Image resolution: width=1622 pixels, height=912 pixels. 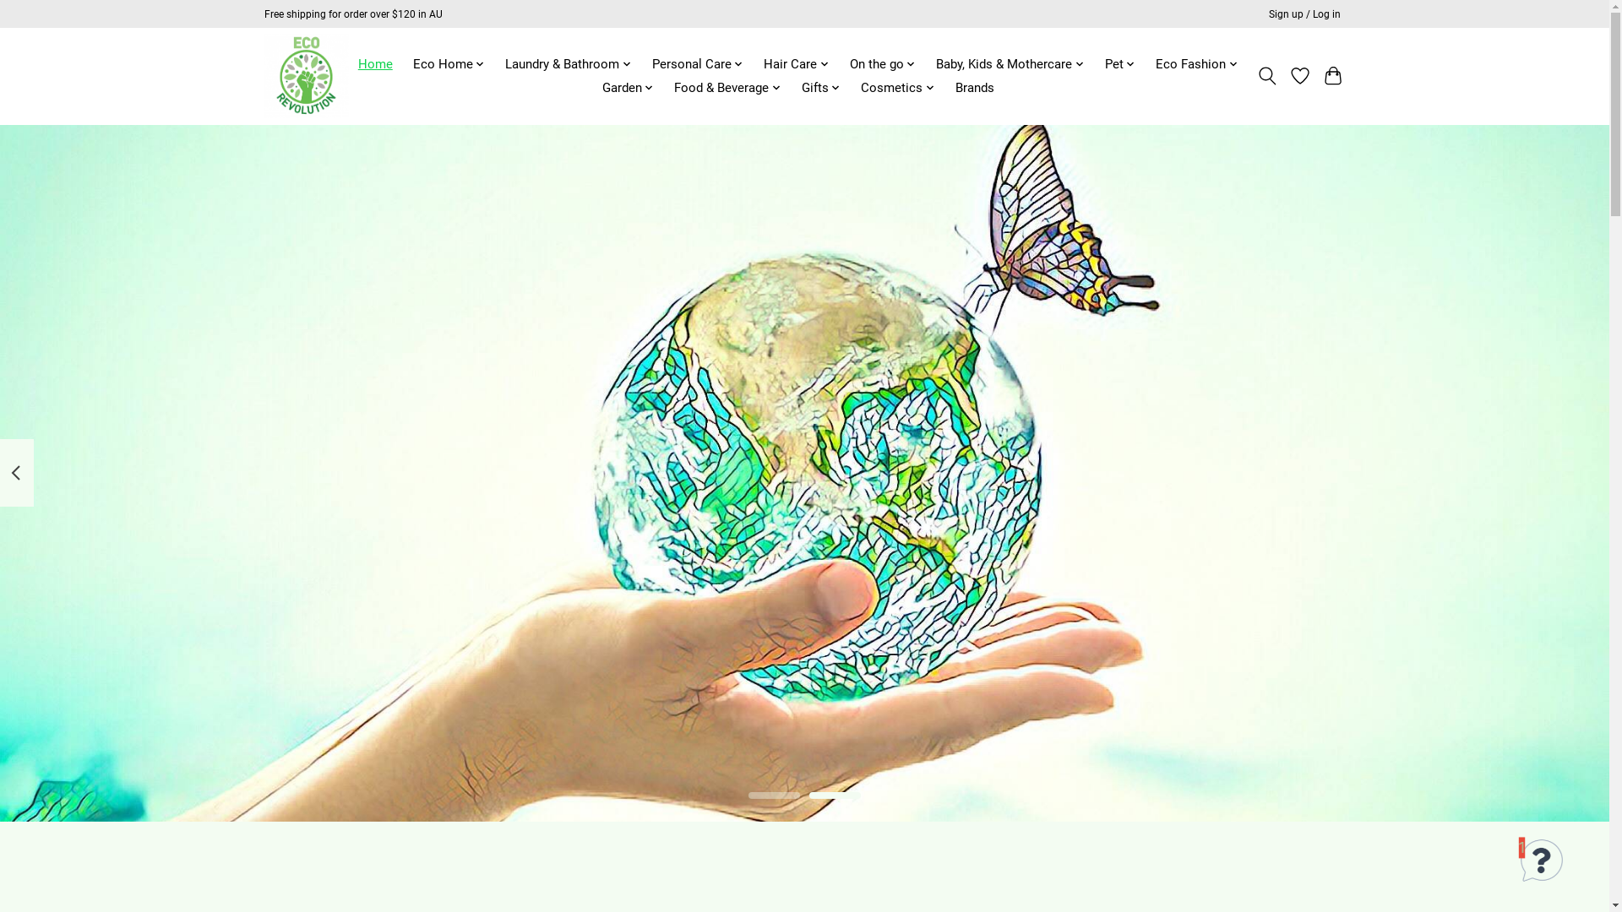 I want to click on Hair Care, so click(x=797, y=65).